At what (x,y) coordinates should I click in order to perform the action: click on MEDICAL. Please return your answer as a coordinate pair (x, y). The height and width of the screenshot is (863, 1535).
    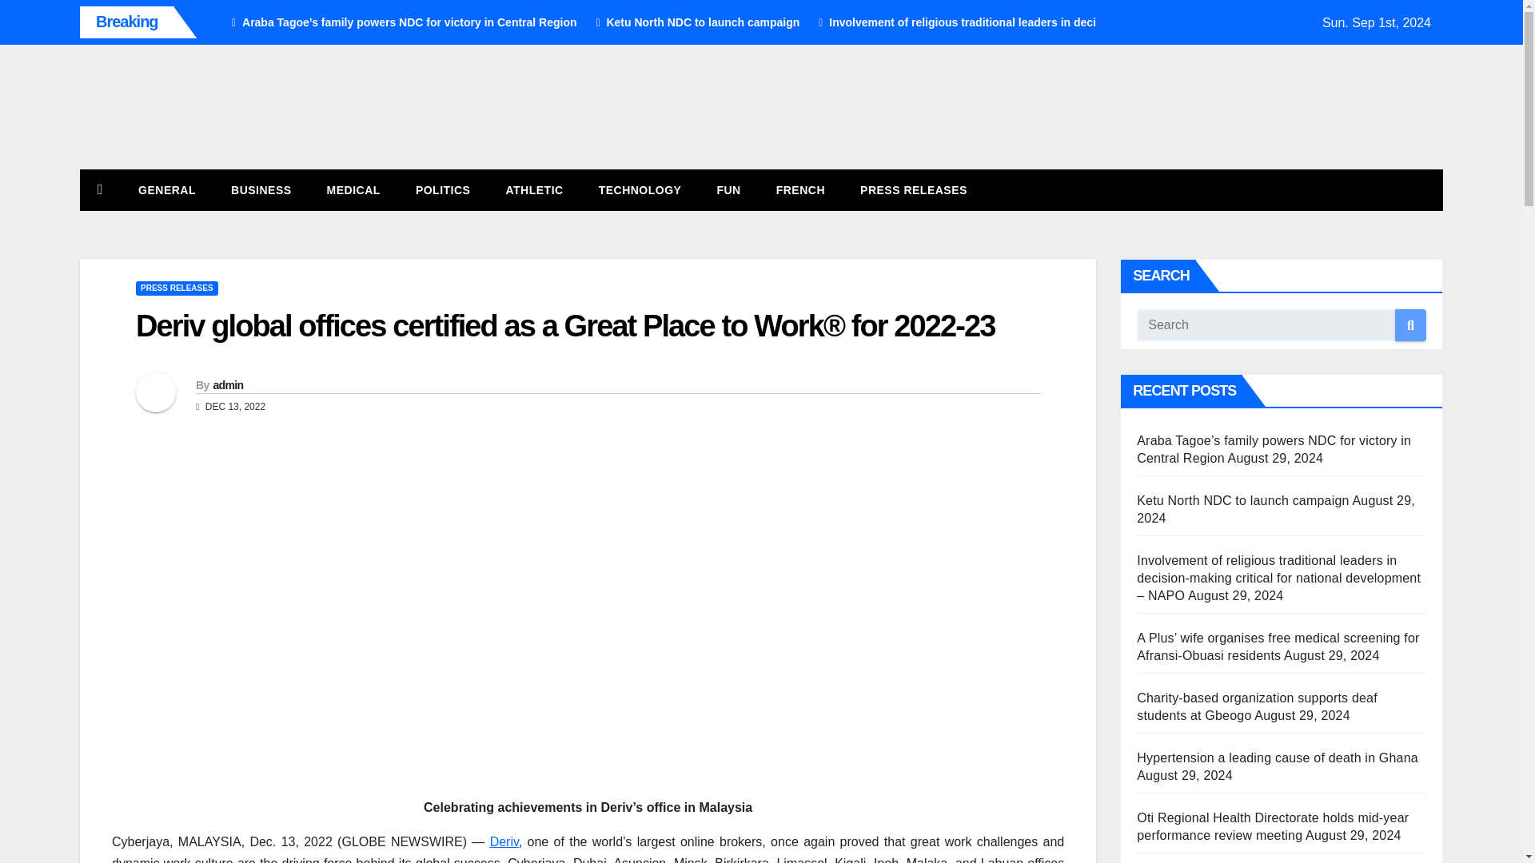
    Looking at the image, I should click on (353, 189).